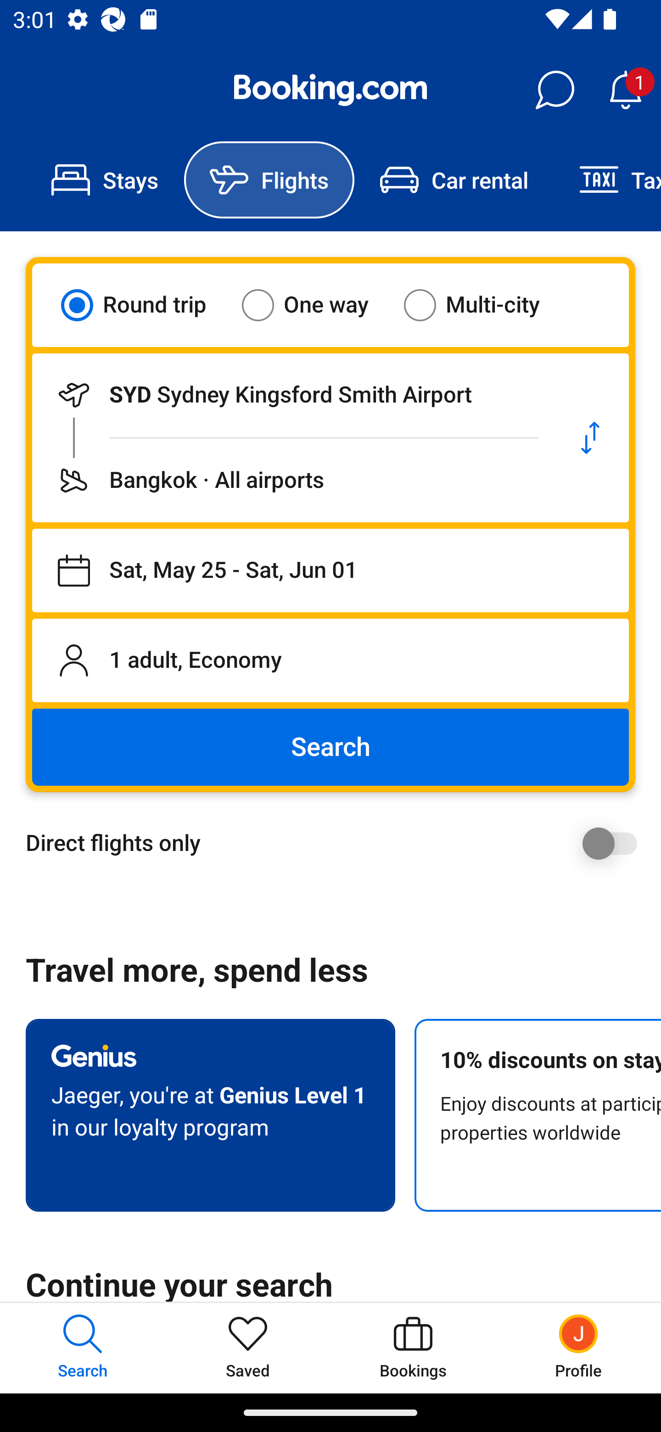 Image resolution: width=661 pixels, height=1432 pixels. I want to click on Multi-city, so click(483, 305).